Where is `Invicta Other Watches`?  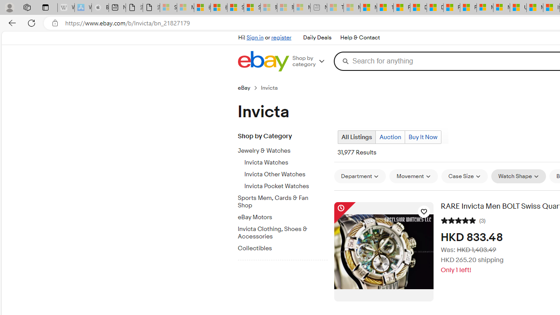
Invicta Other Watches is located at coordinates (286, 175).